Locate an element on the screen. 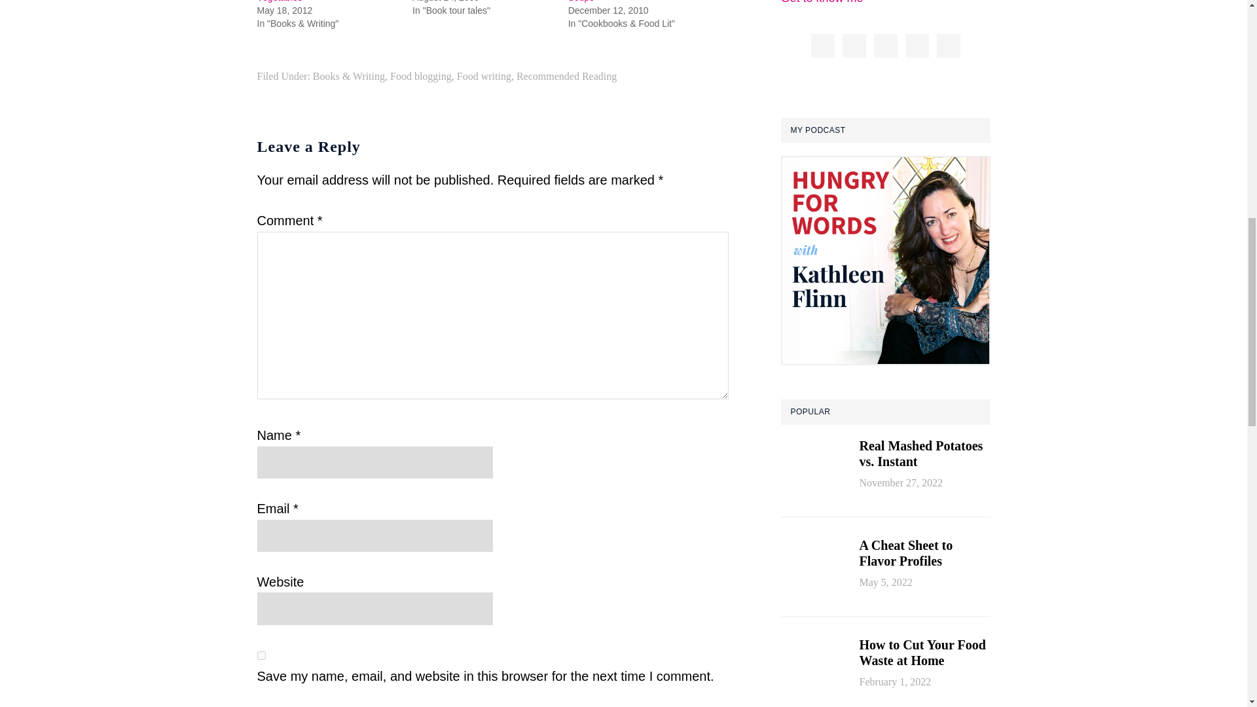 The image size is (1257, 707). Get to know me is located at coordinates (821, 2).